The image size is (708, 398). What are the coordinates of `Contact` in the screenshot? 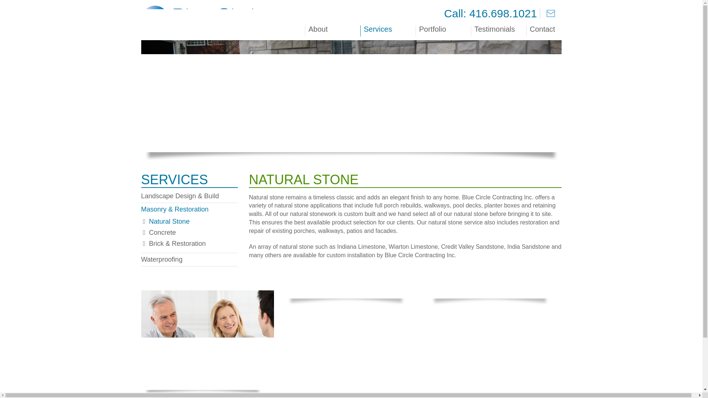 It's located at (544, 29).